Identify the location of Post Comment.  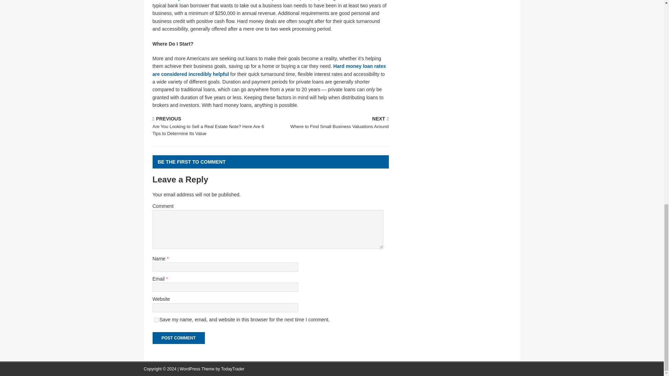
(178, 338).